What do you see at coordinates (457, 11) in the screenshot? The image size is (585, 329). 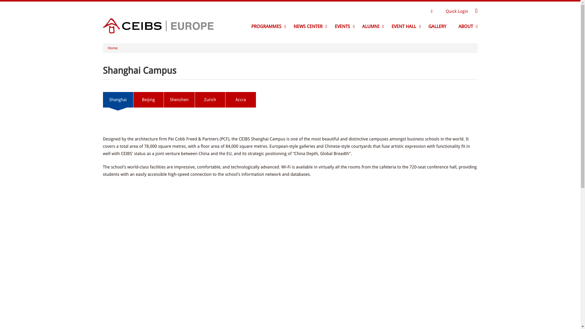 I see `Quick Login` at bounding box center [457, 11].